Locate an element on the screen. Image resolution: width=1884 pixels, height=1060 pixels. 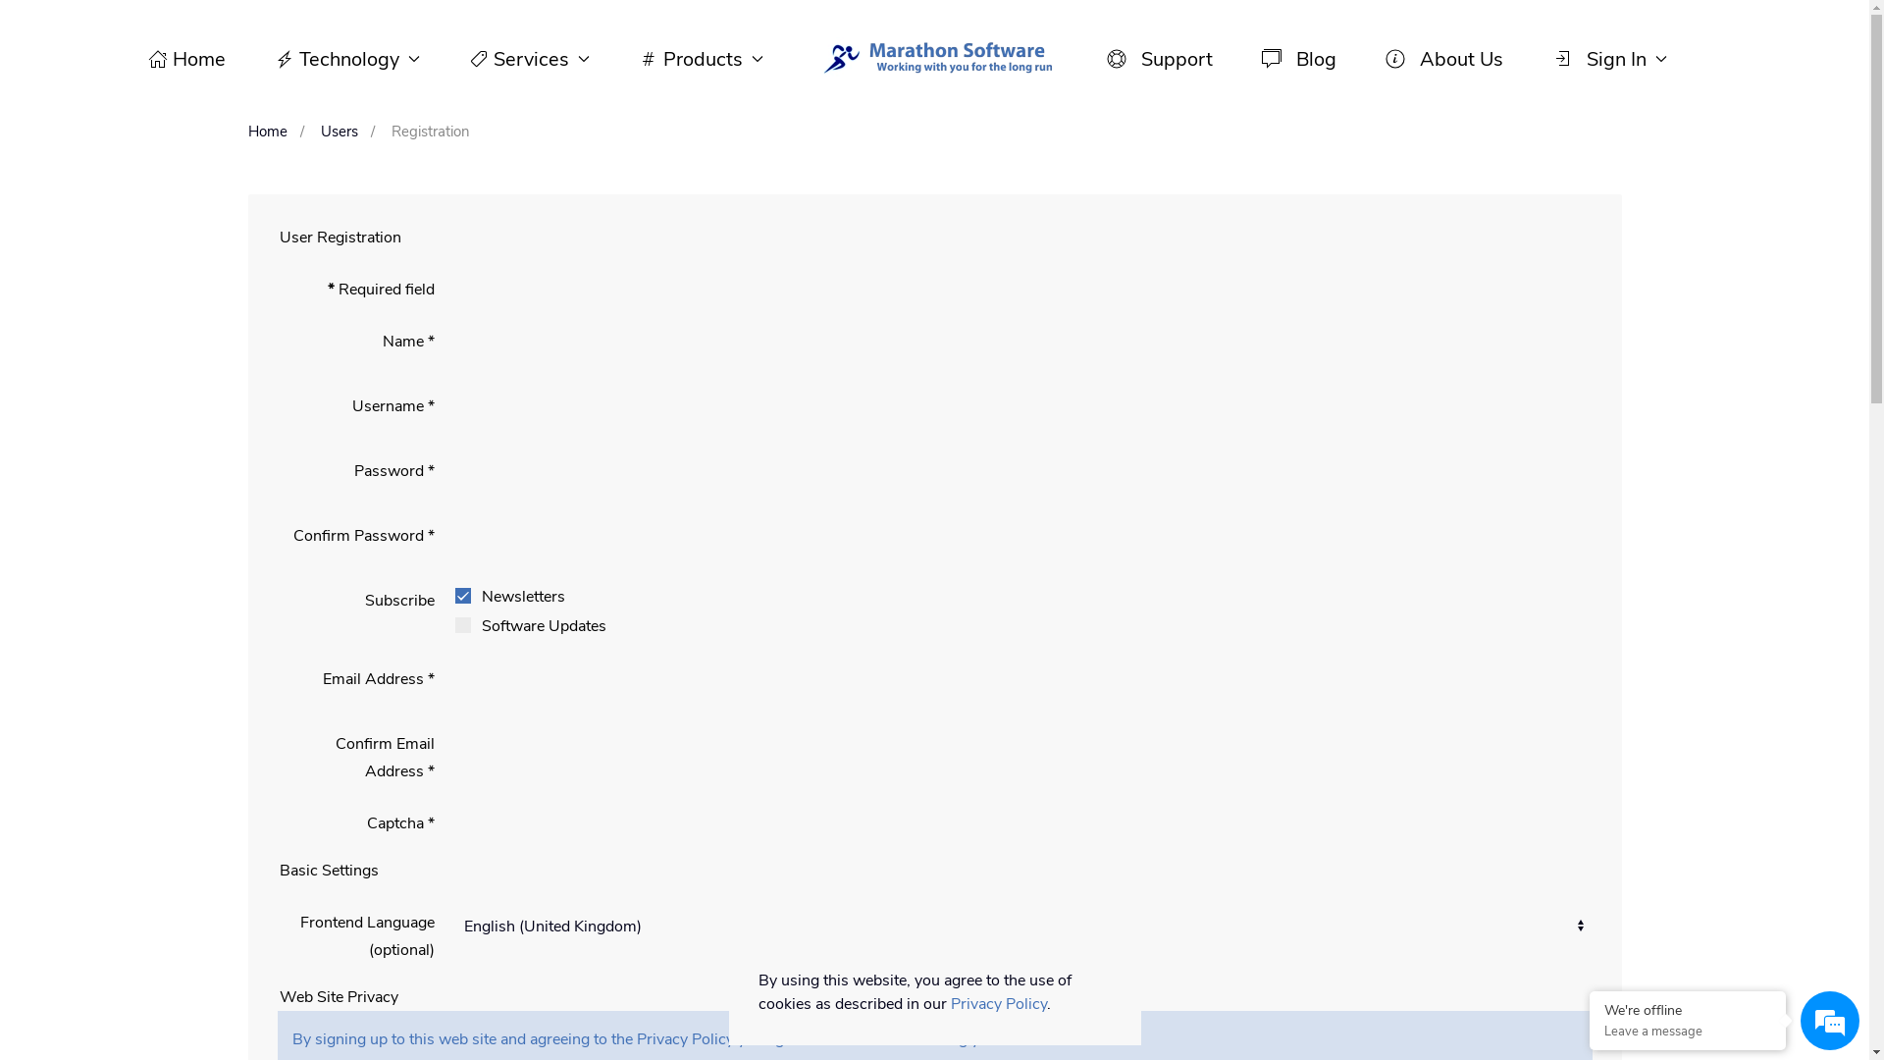
Sign In is located at coordinates (1609, 59).